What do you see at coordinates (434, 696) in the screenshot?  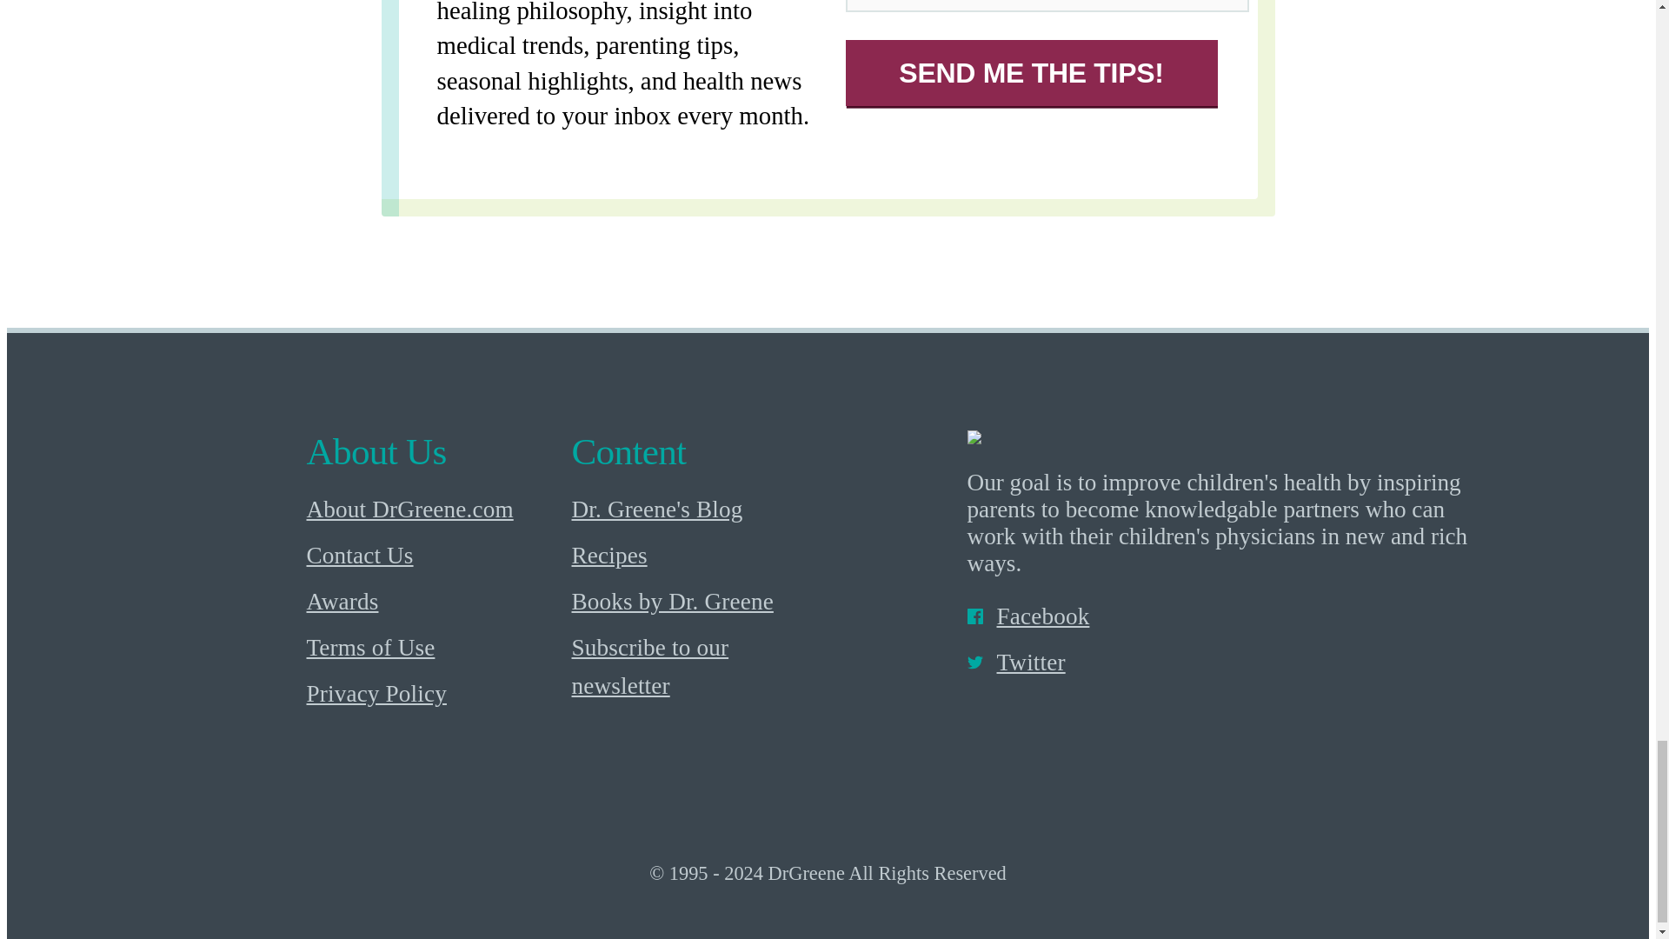 I see `Privacy Policy` at bounding box center [434, 696].